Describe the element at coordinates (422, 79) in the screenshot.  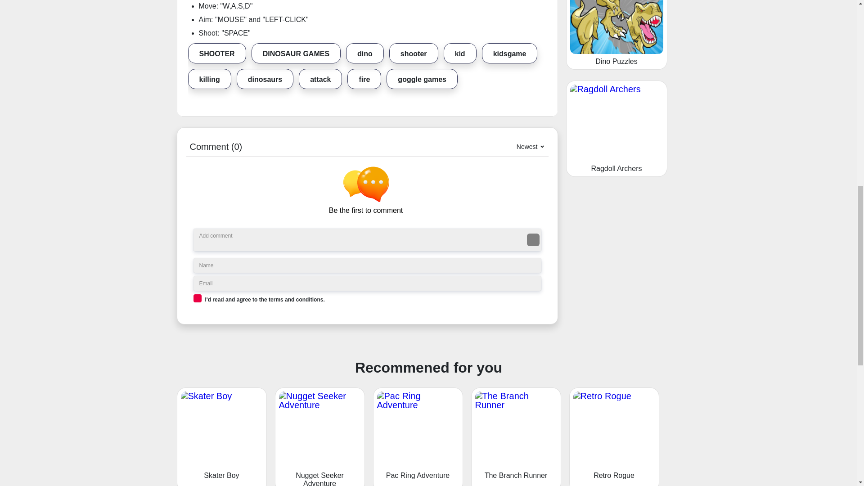
I see `goggle games` at that location.